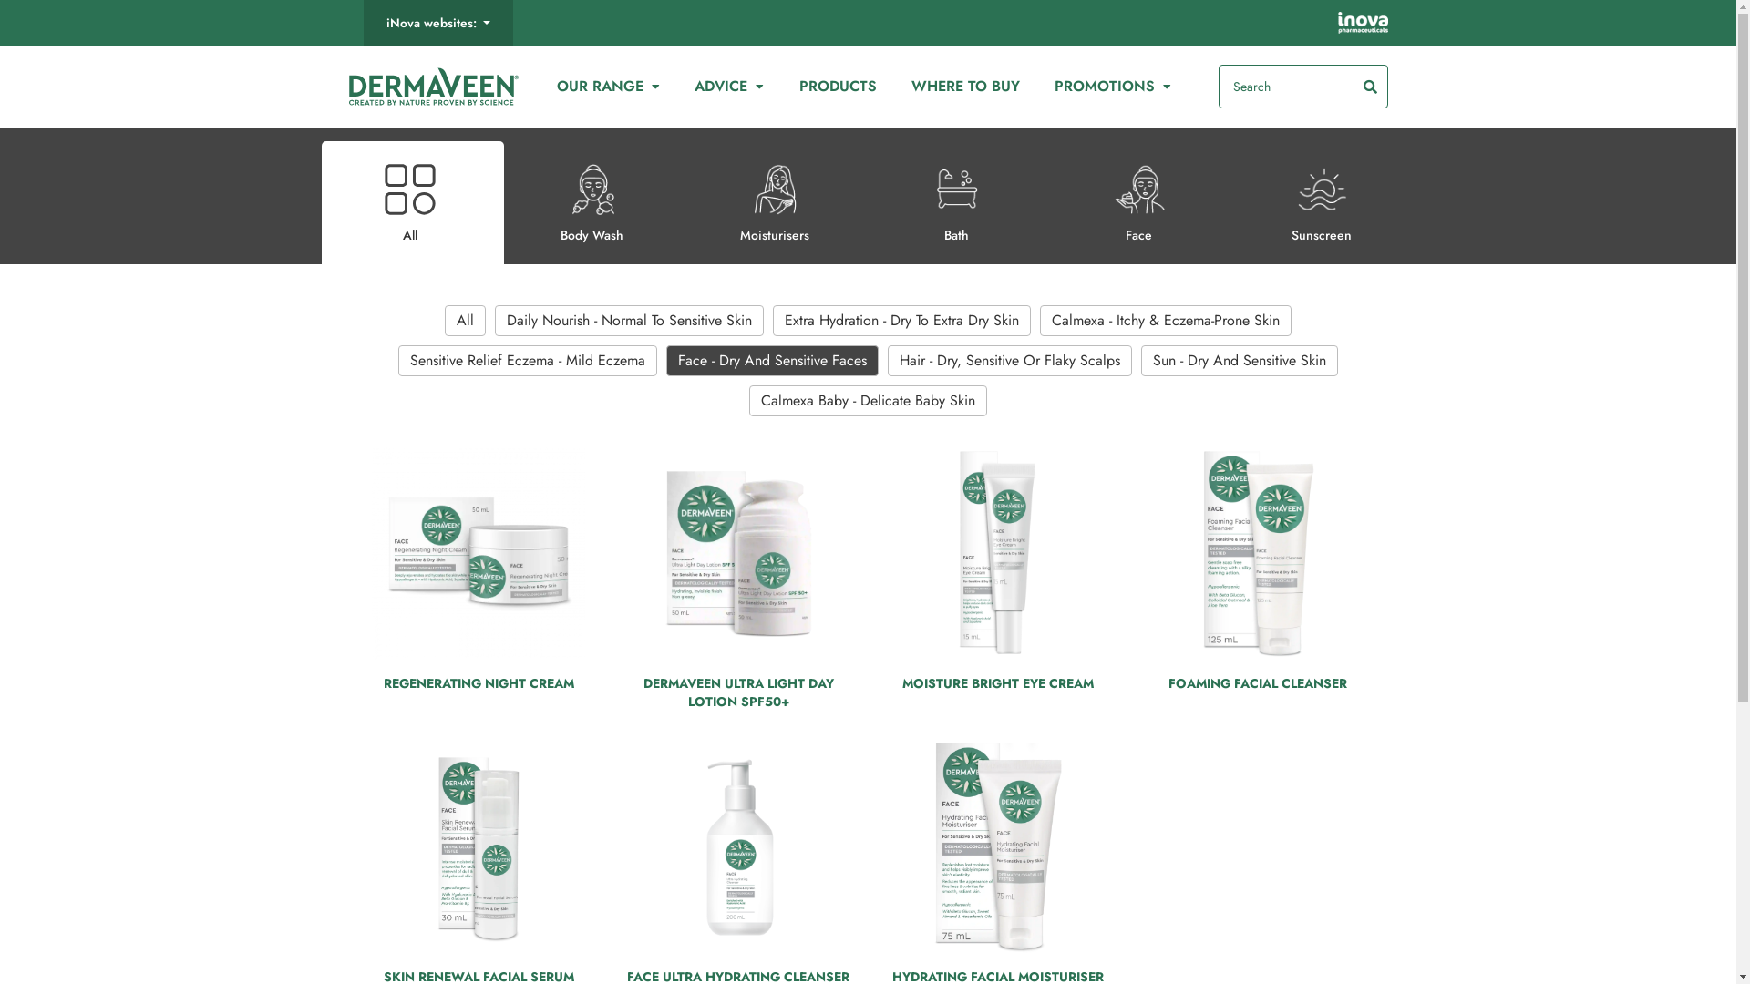  What do you see at coordinates (1240, 361) in the screenshot?
I see `Sun - Dry And Sensitive Skin` at bounding box center [1240, 361].